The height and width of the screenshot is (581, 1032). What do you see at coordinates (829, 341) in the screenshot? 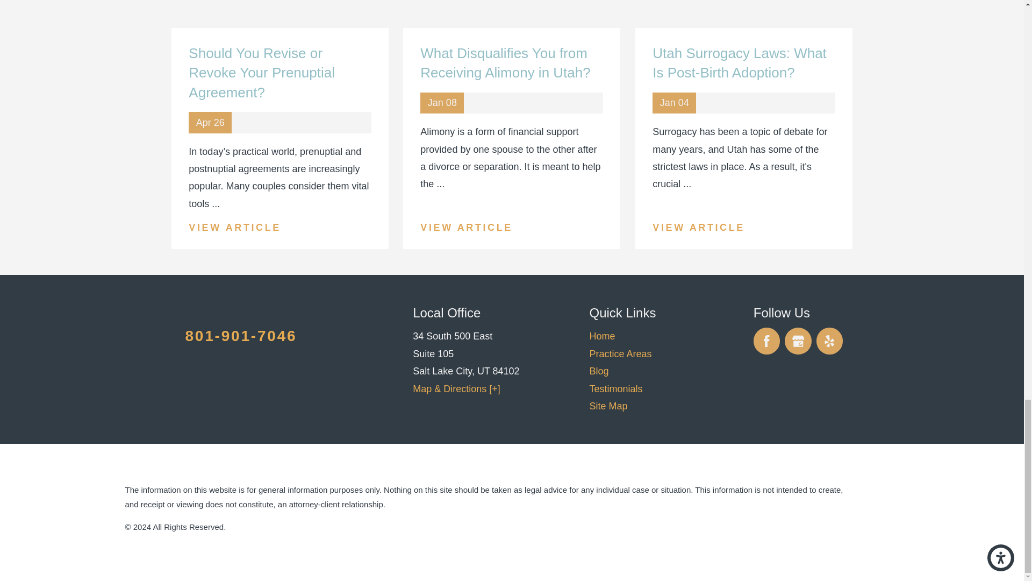
I see `Yelp` at bounding box center [829, 341].